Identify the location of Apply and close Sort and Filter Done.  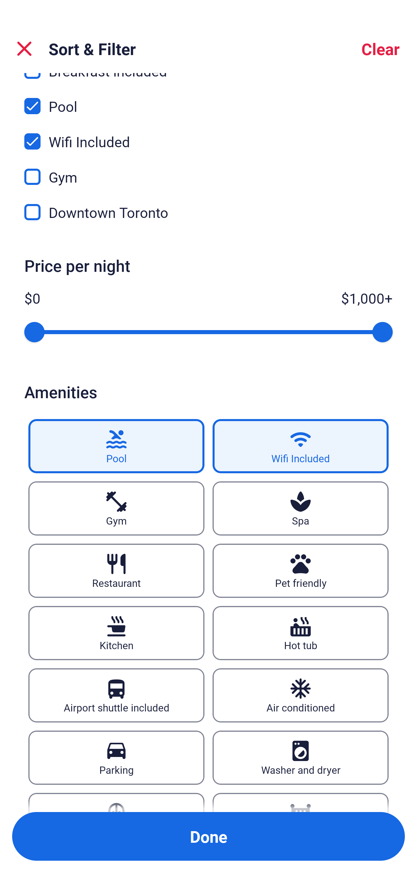
(209, 836).